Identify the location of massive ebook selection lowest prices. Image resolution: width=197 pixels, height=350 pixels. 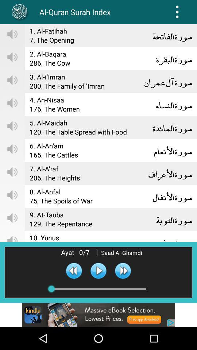
(98, 315).